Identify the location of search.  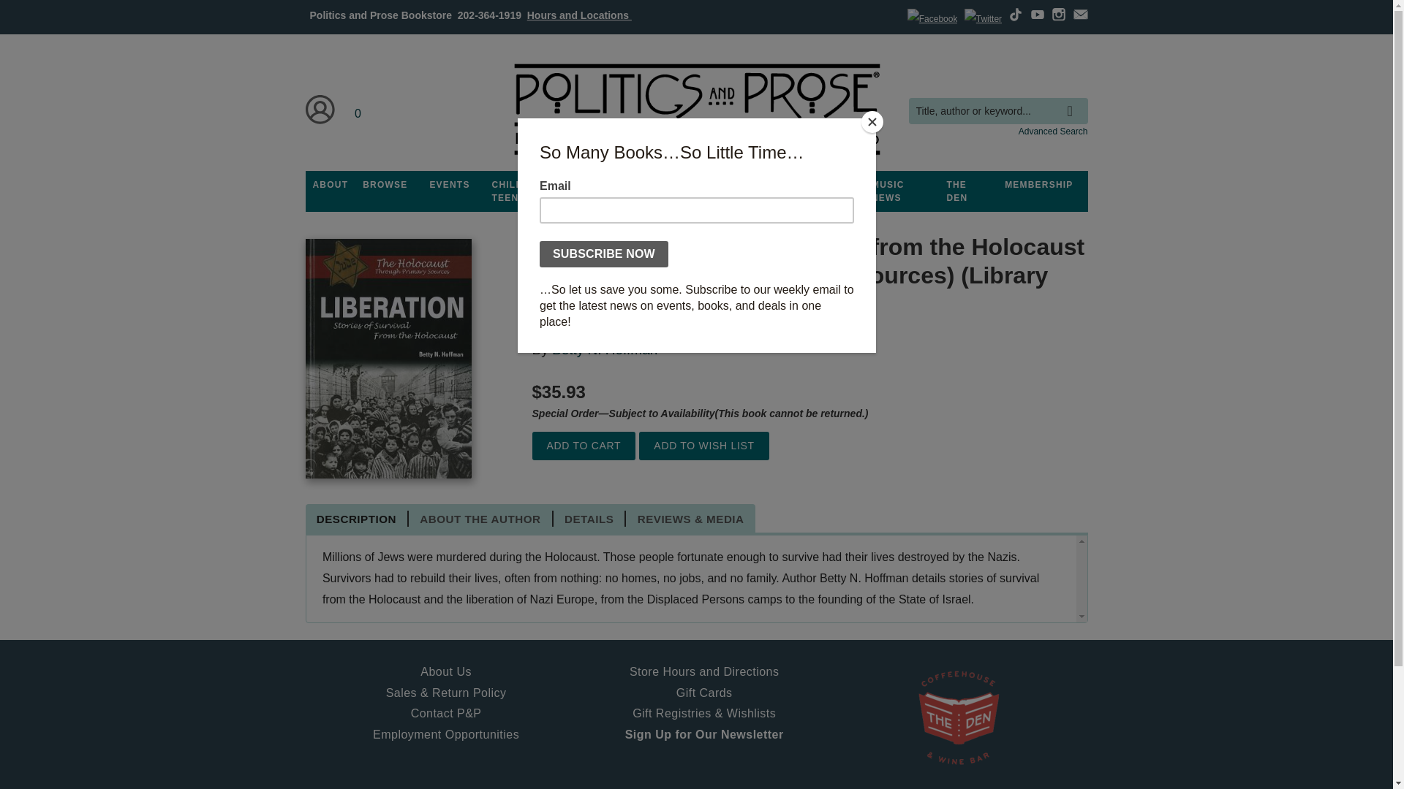
(1073, 100).